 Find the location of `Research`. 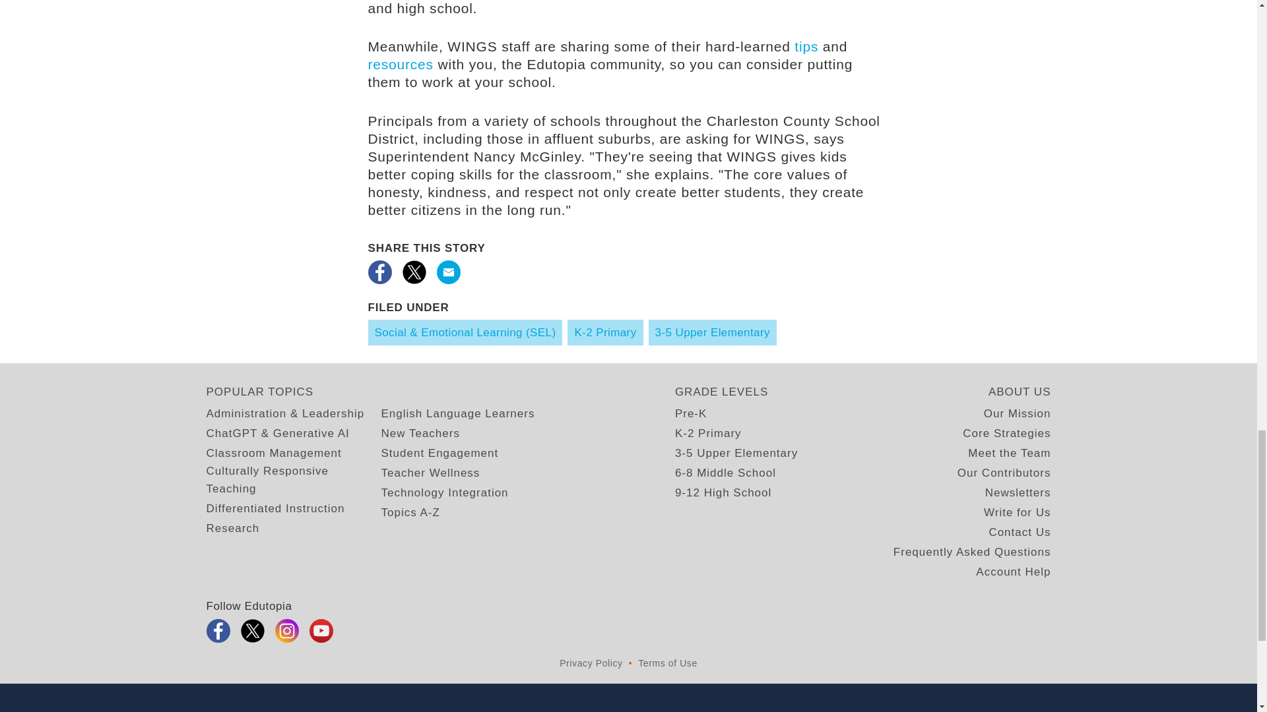

Research is located at coordinates (232, 529).